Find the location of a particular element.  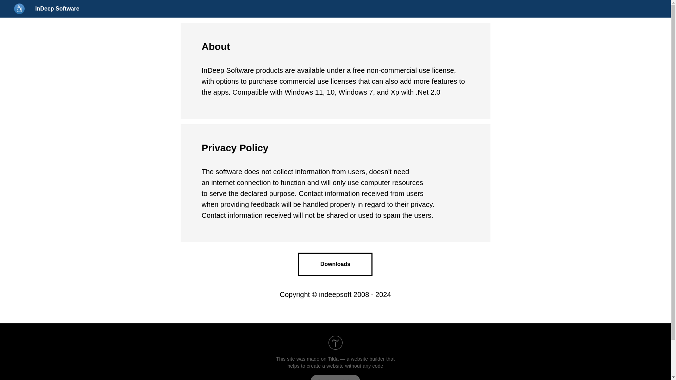

Create a website is located at coordinates (335, 377).